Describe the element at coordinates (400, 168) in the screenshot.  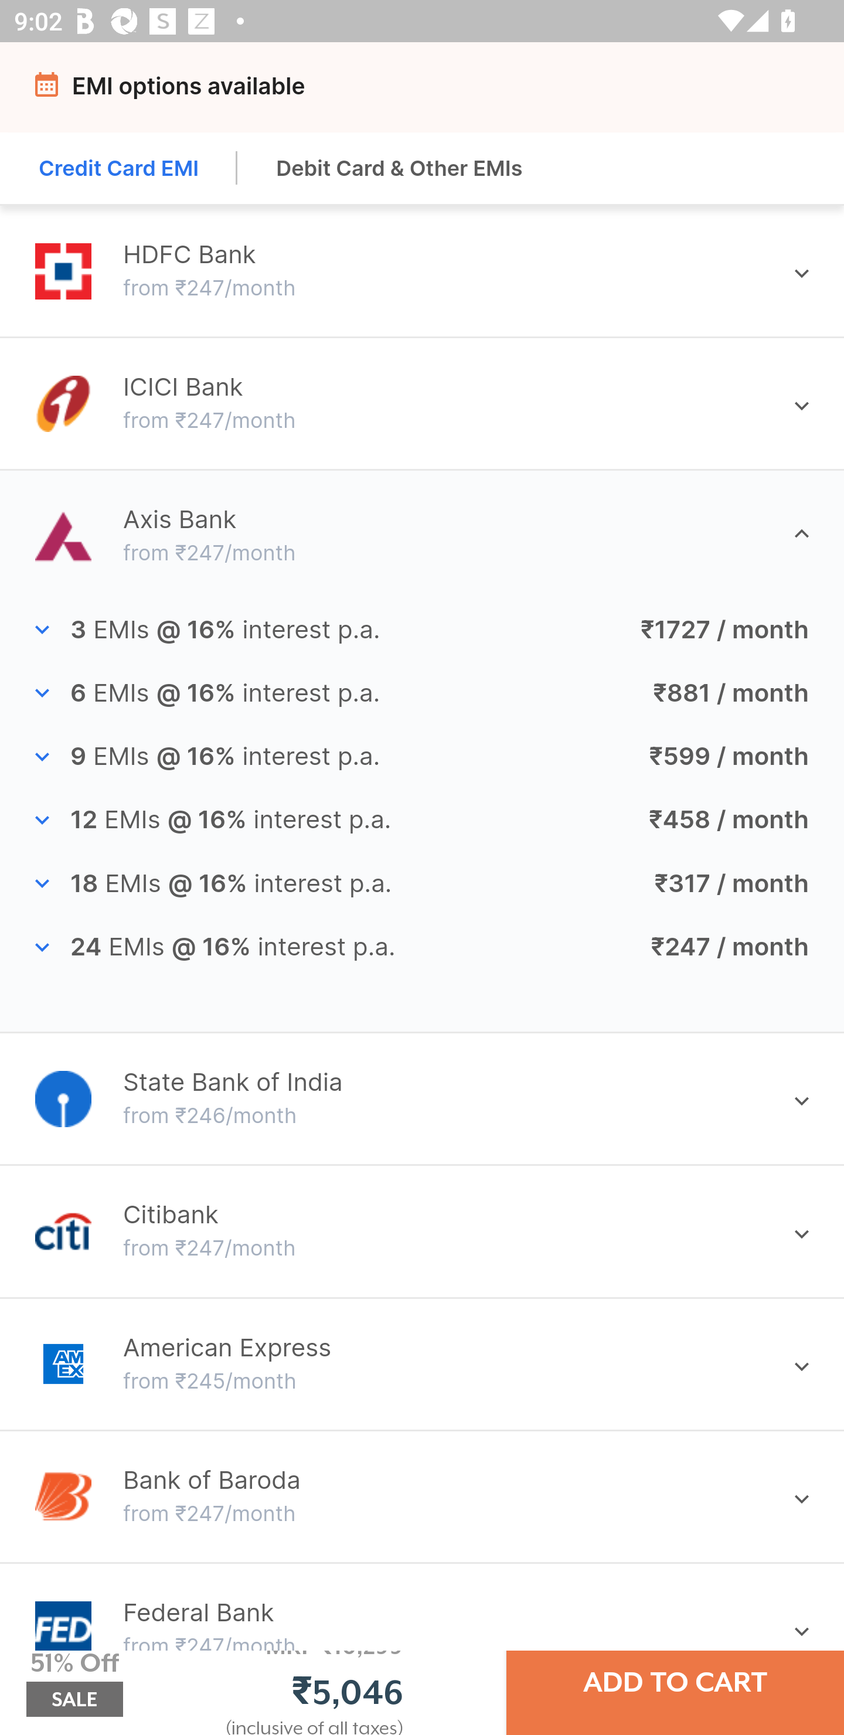
I see `Debit Card & Other EMIs` at that location.